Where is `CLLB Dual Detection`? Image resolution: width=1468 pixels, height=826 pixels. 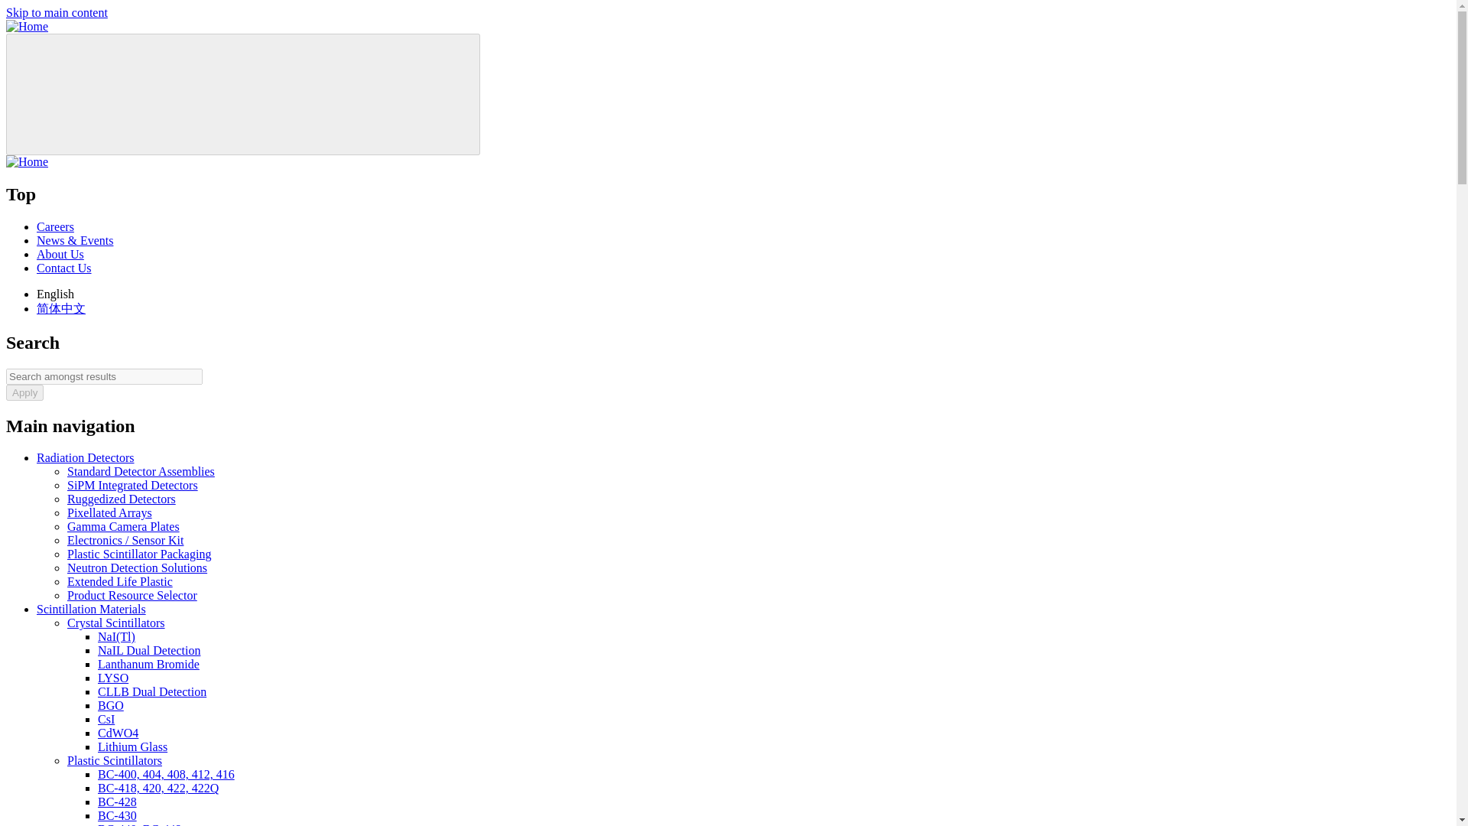
CLLB Dual Detection is located at coordinates (152, 691).